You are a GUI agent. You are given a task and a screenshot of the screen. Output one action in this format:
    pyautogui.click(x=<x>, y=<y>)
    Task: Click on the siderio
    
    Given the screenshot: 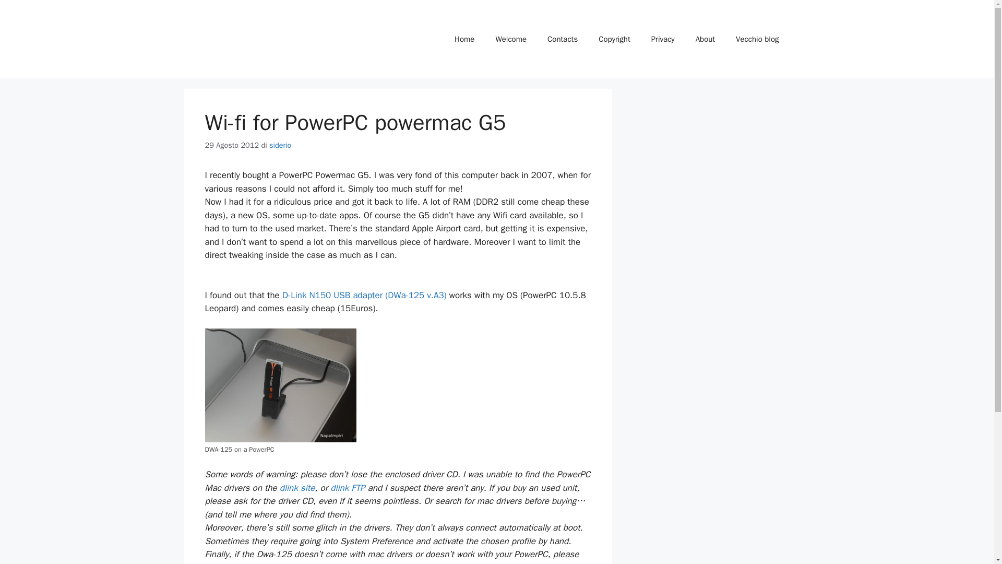 What is the action you would take?
    pyautogui.click(x=280, y=145)
    